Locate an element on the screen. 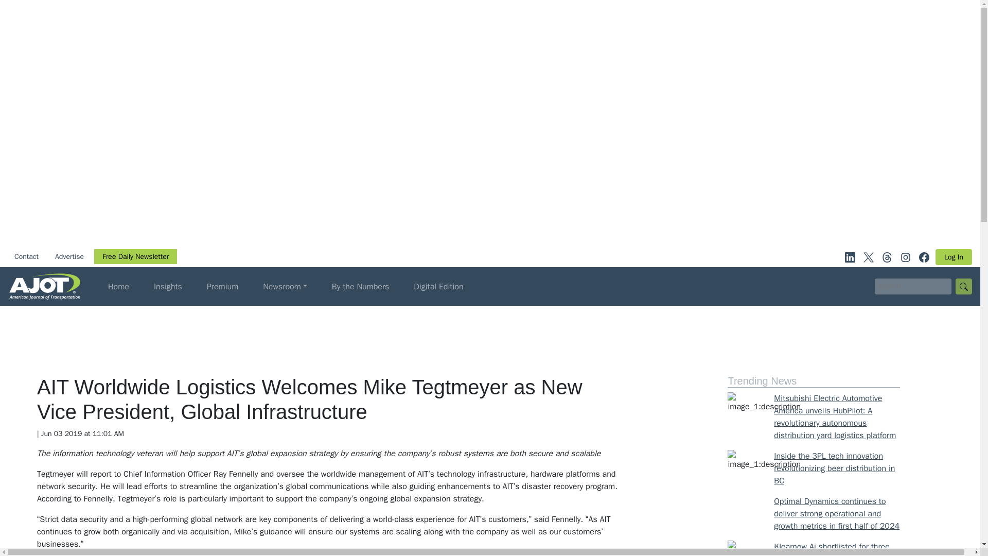 This screenshot has width=988, height=556. Free Daily Newsletter is located at coordinates (135, 256).